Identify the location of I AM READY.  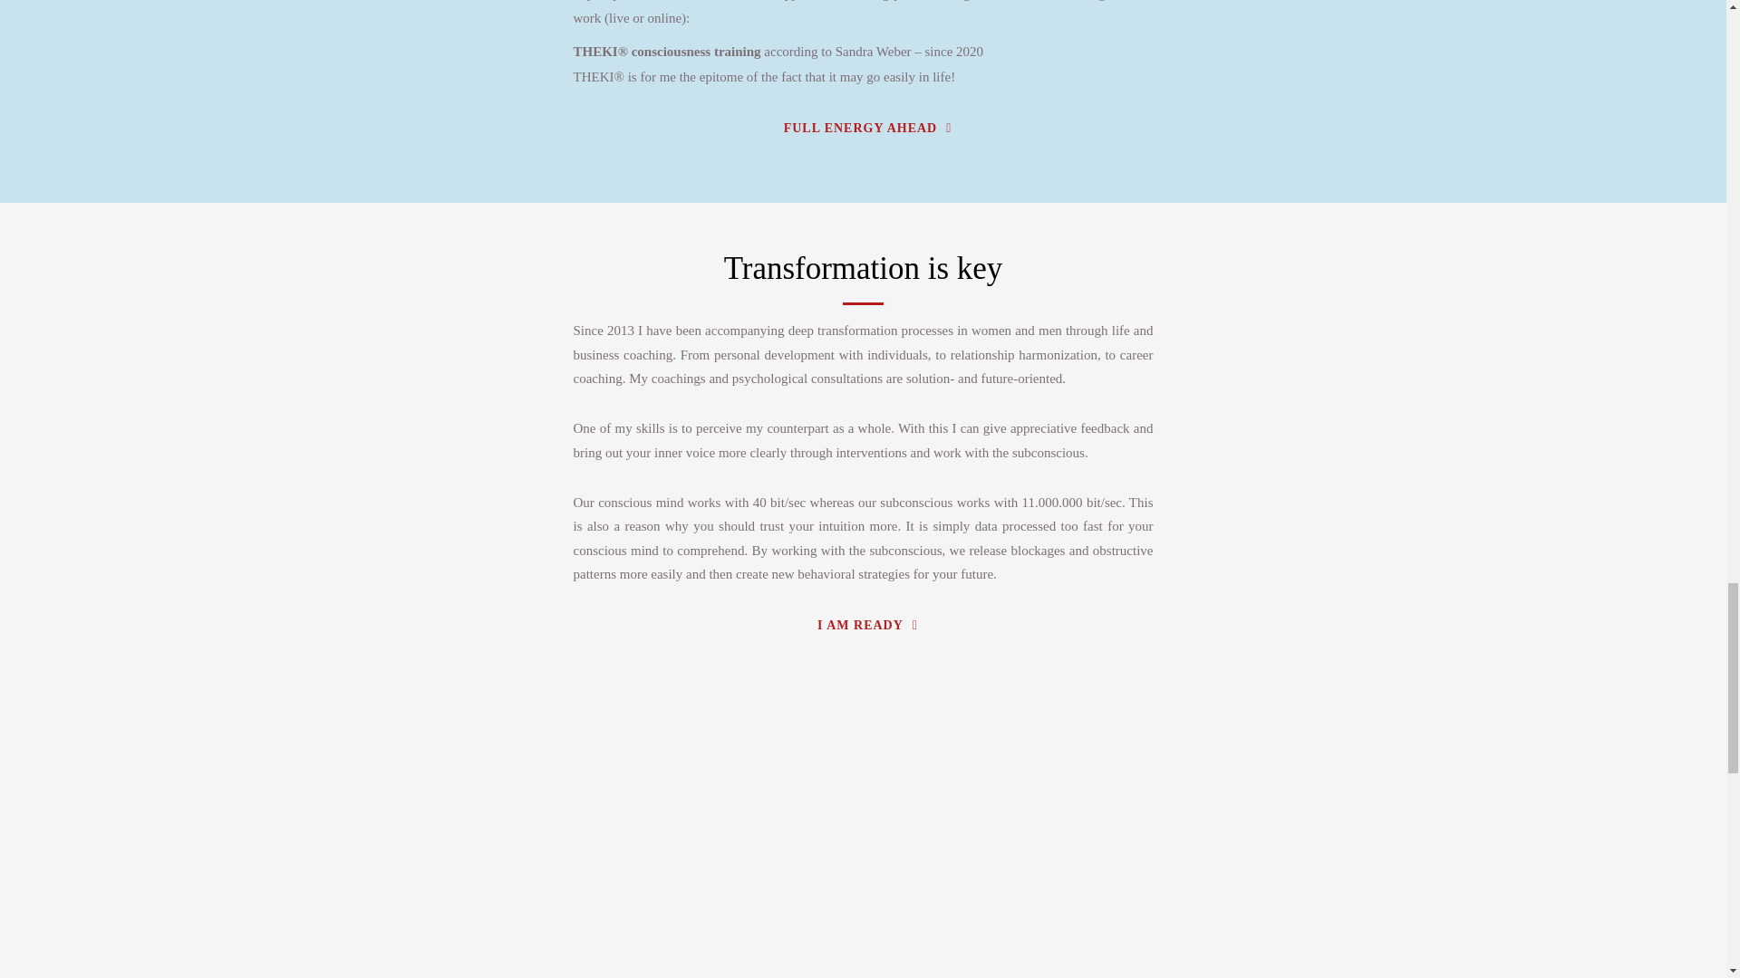
(867, 625).